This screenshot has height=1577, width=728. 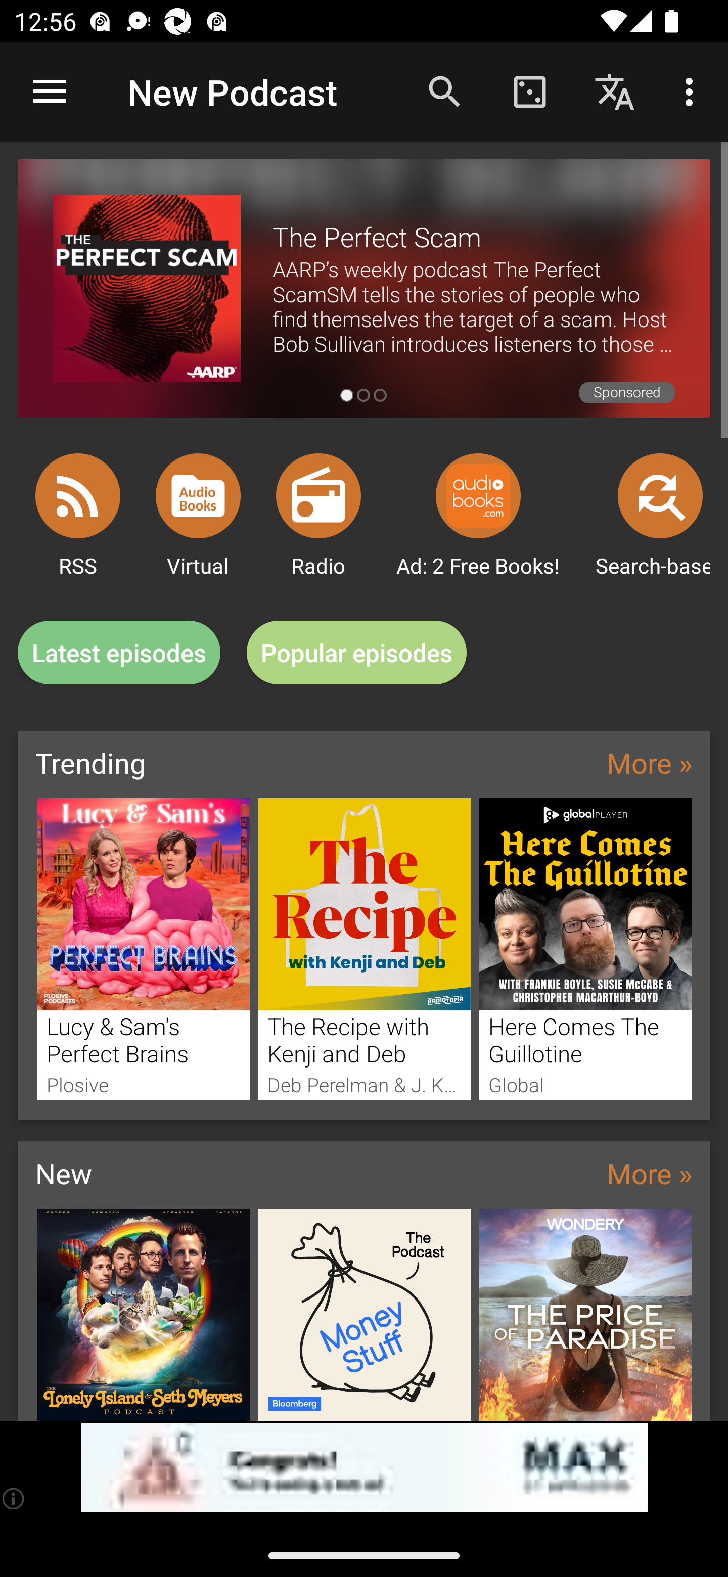 What do you see at coordinates (649, 1173) in the screenshot?
I see `More »` at bounding box center [649, 1173].